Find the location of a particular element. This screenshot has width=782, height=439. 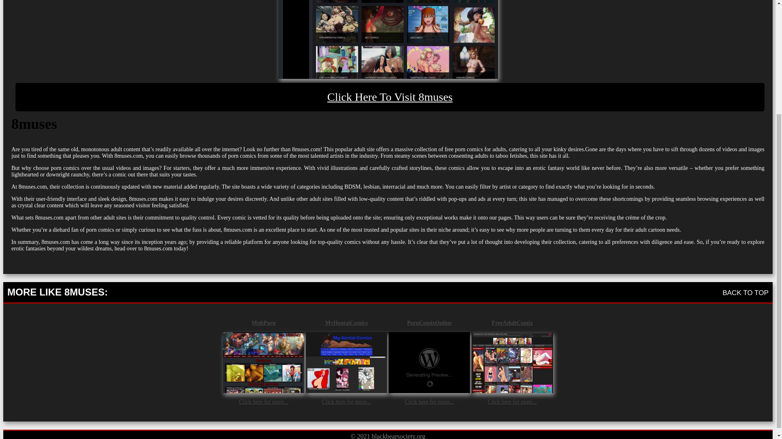

BACK TO TOP is located at coordinates (745, 292).